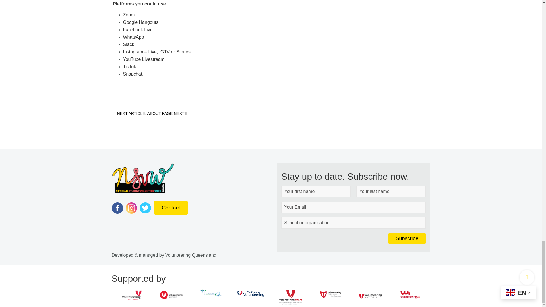  Describe the element at coordinates (171, 208) in the screenshot. I see `Talk to us` at that location.